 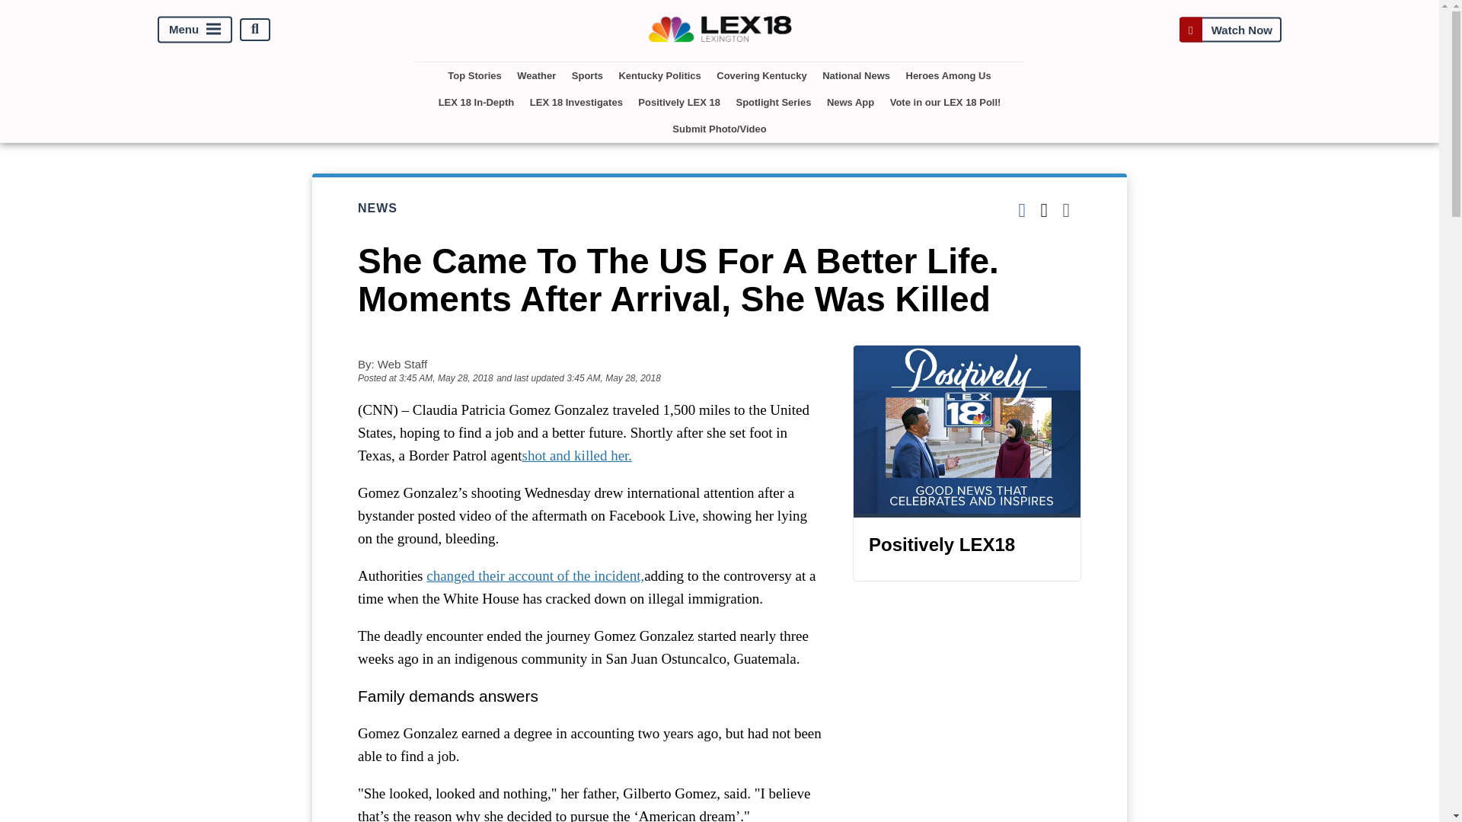 I want to click on Watch Now, so click(x=1230, y=29).